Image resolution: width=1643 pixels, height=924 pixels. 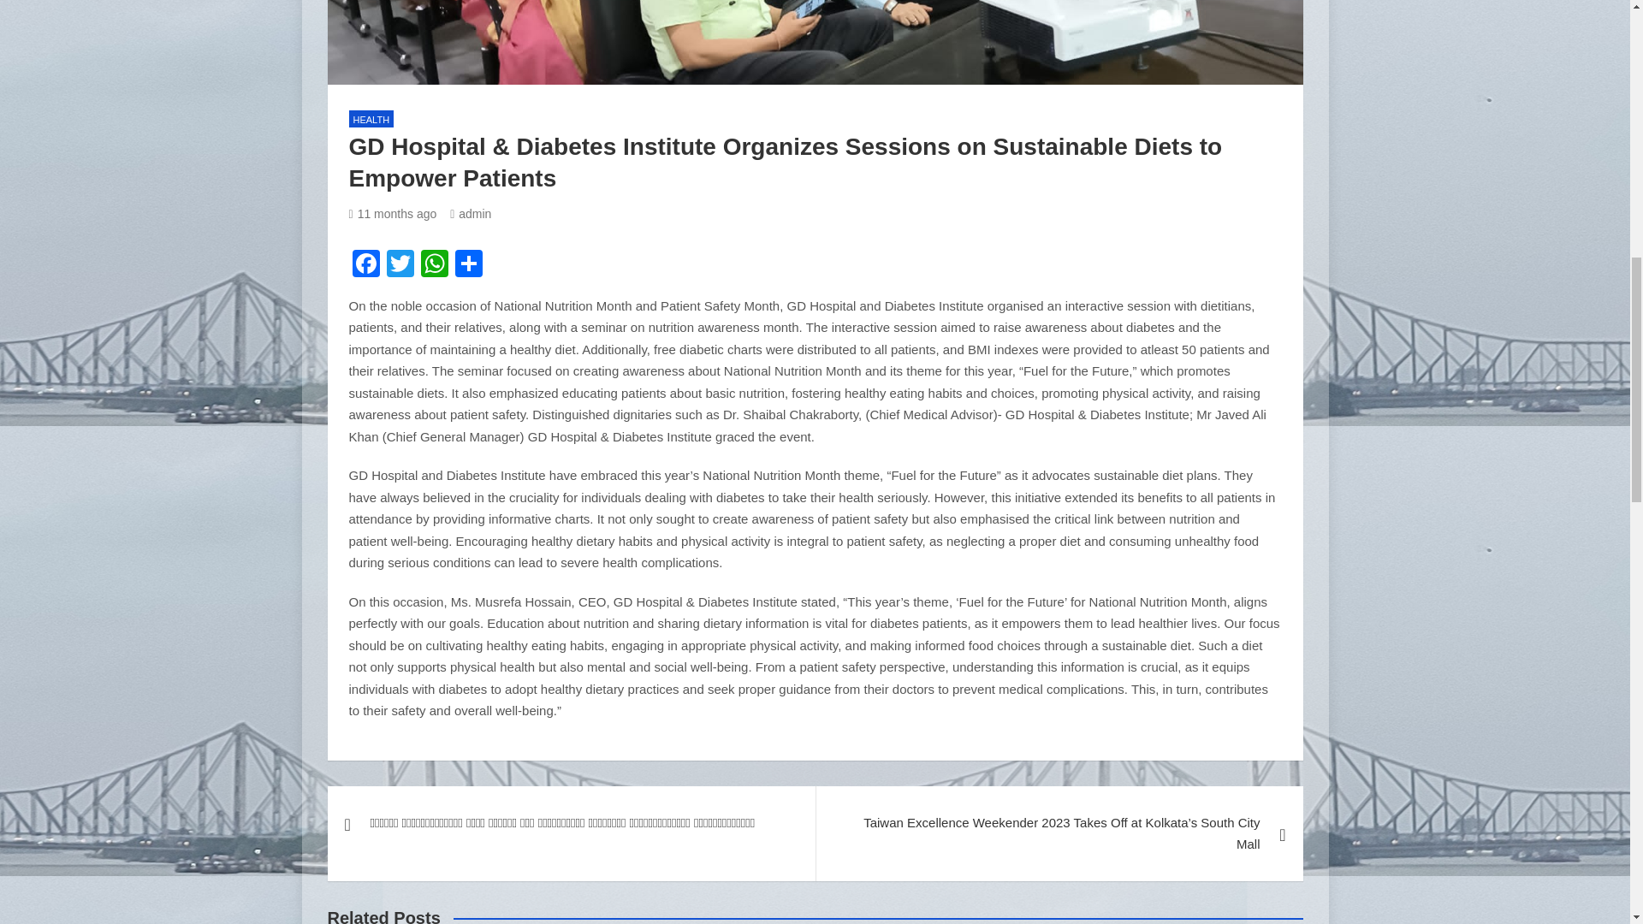 What do you see at coordinates (365, 265) in the screenshot?
I see `Facebook` at bounding box center [365, 265].